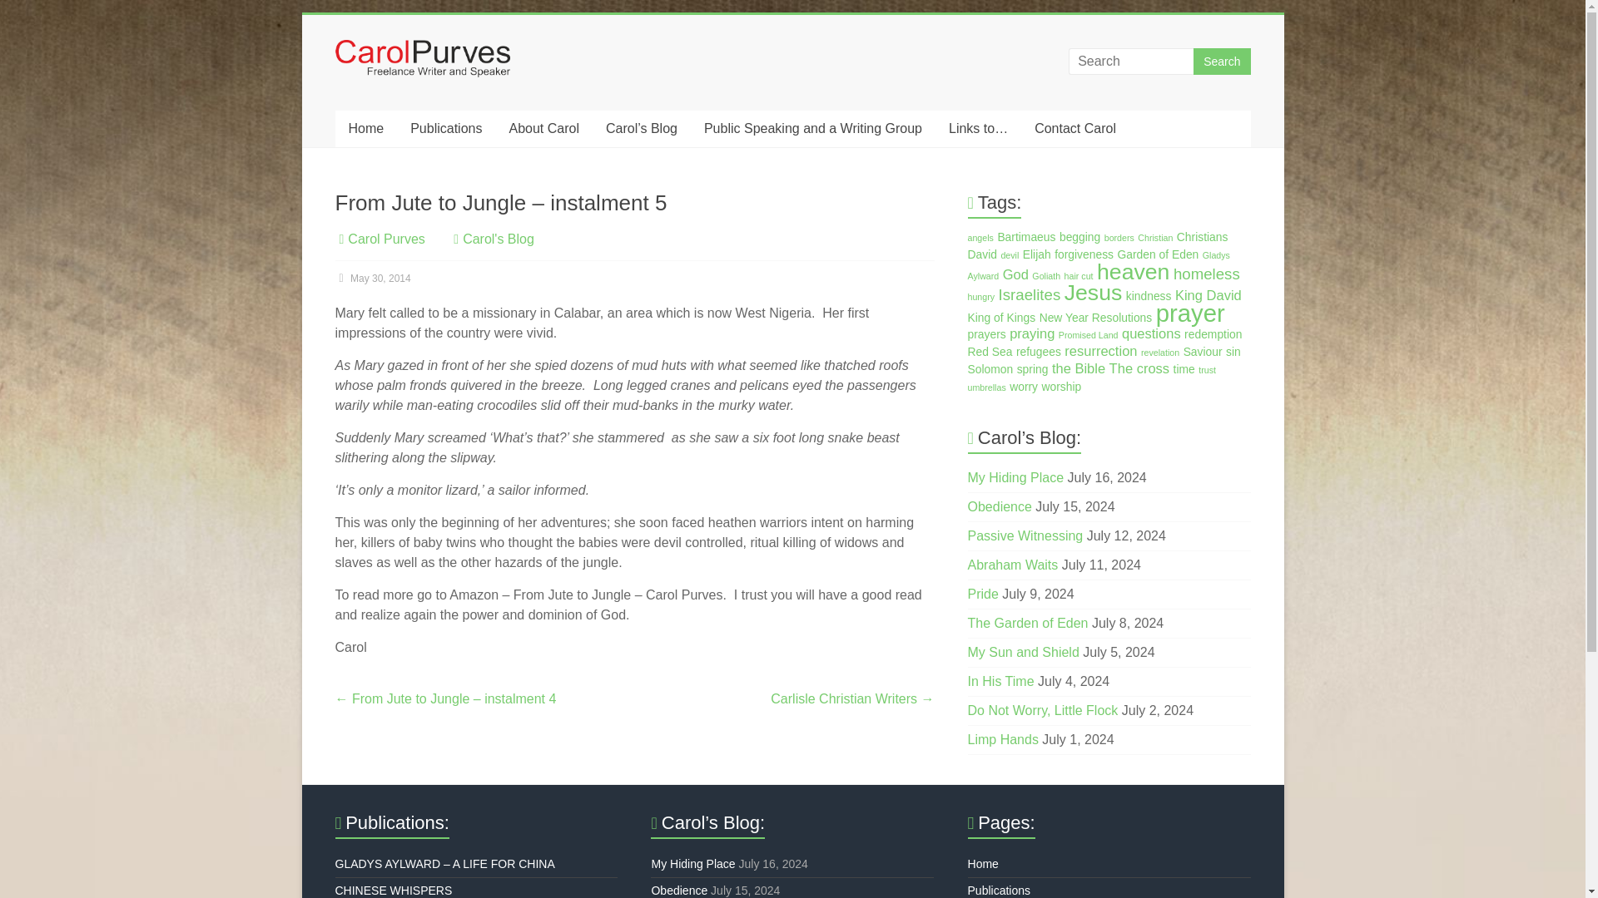 The height and width of the screenshot is (898, 1598). What do you see at coordinates (1030, 294) in the screenshot?
I see `Israelites` at bounding box center [1030, 294].